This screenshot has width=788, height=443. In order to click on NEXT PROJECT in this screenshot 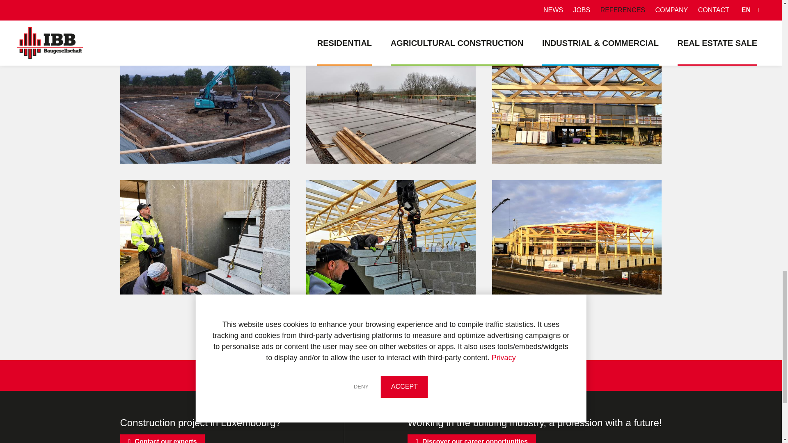, I will do `click(482, 376)`.